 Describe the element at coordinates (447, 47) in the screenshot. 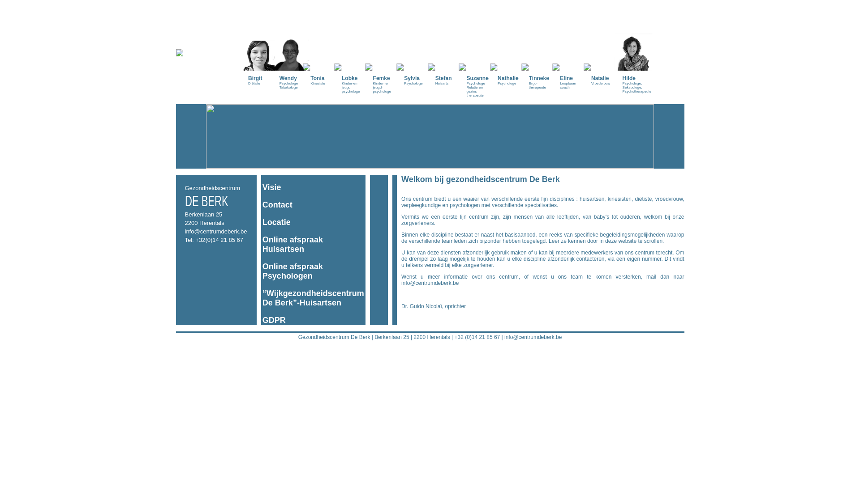

I see `Stefan
Huisarts` at that location.